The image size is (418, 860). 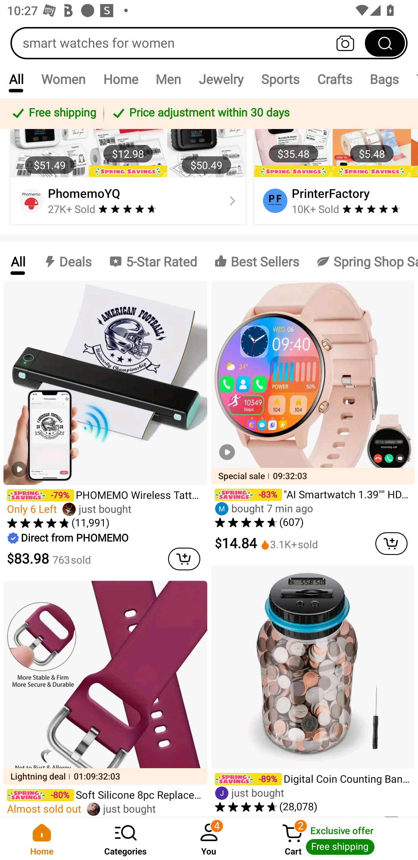 What do you see at coordinates (384, 79) in the screenshot?
I see `Bags` at bounding box center [384, 79].